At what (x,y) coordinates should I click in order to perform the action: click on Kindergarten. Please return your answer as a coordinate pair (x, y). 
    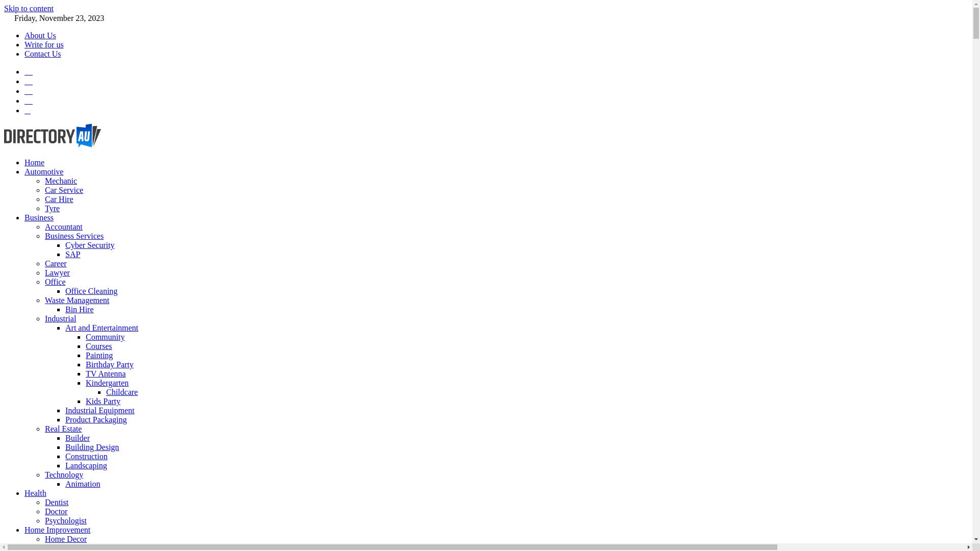
    Looking at the image, I should click on (107, 383).